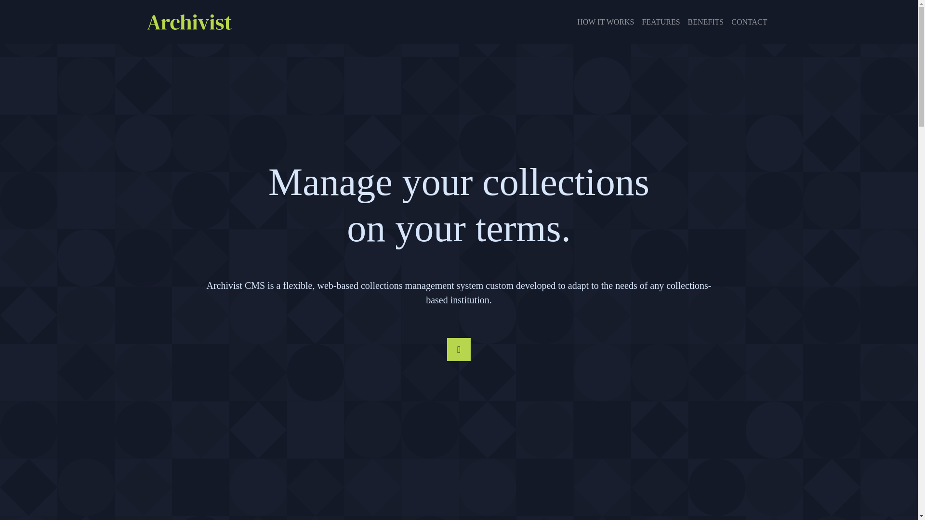  What do you see at coordinates (706, 22) in the screenshot?
I see `BENEFITS` at bounding box center [706, 22].